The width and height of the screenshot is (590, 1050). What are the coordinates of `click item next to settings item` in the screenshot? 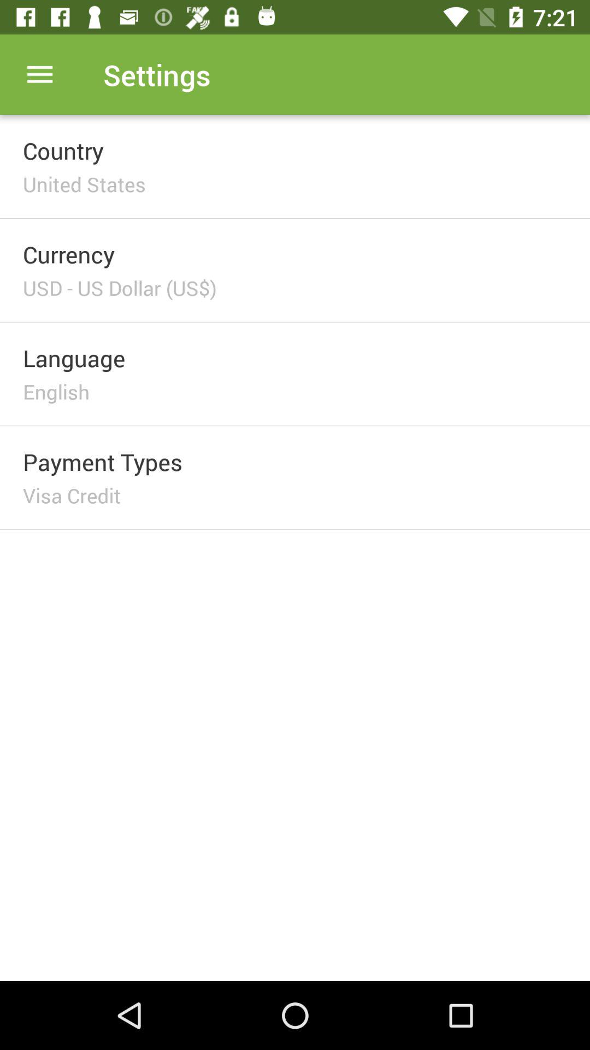 It's located at (40, 74).